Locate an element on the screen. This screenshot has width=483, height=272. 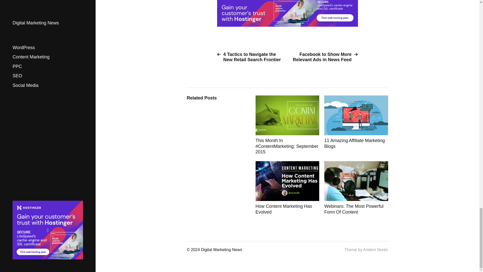
How Content Marketing Has Evolved is located at coordinates (287, 188).